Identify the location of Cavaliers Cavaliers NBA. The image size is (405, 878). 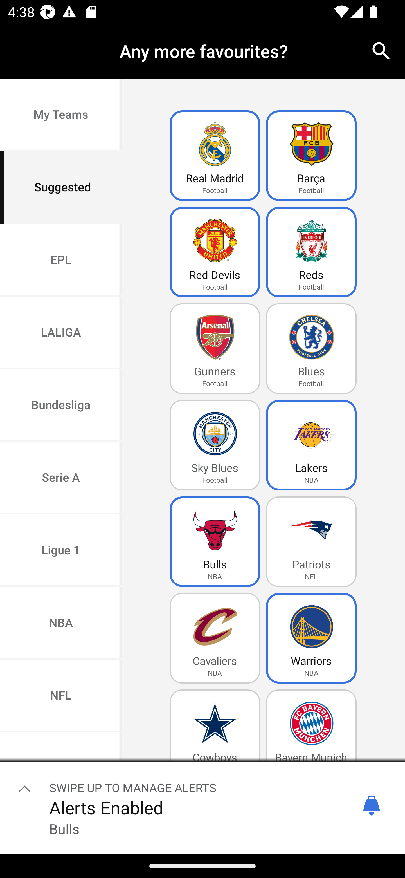
(215, 638).